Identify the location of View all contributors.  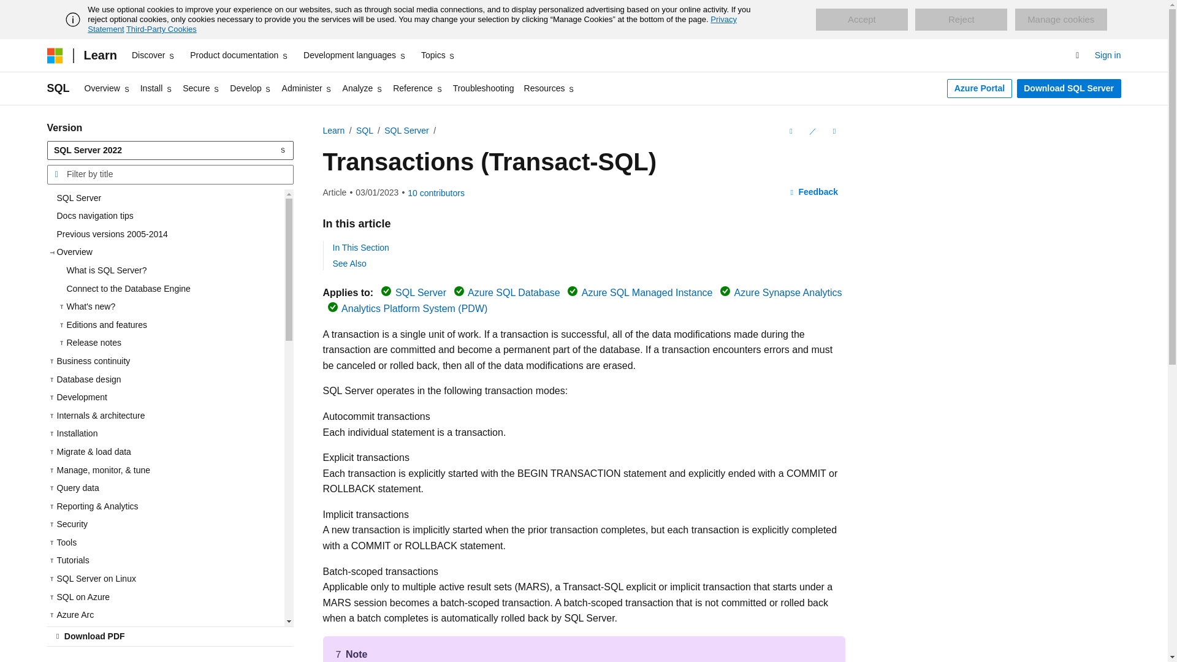
(436, 192).